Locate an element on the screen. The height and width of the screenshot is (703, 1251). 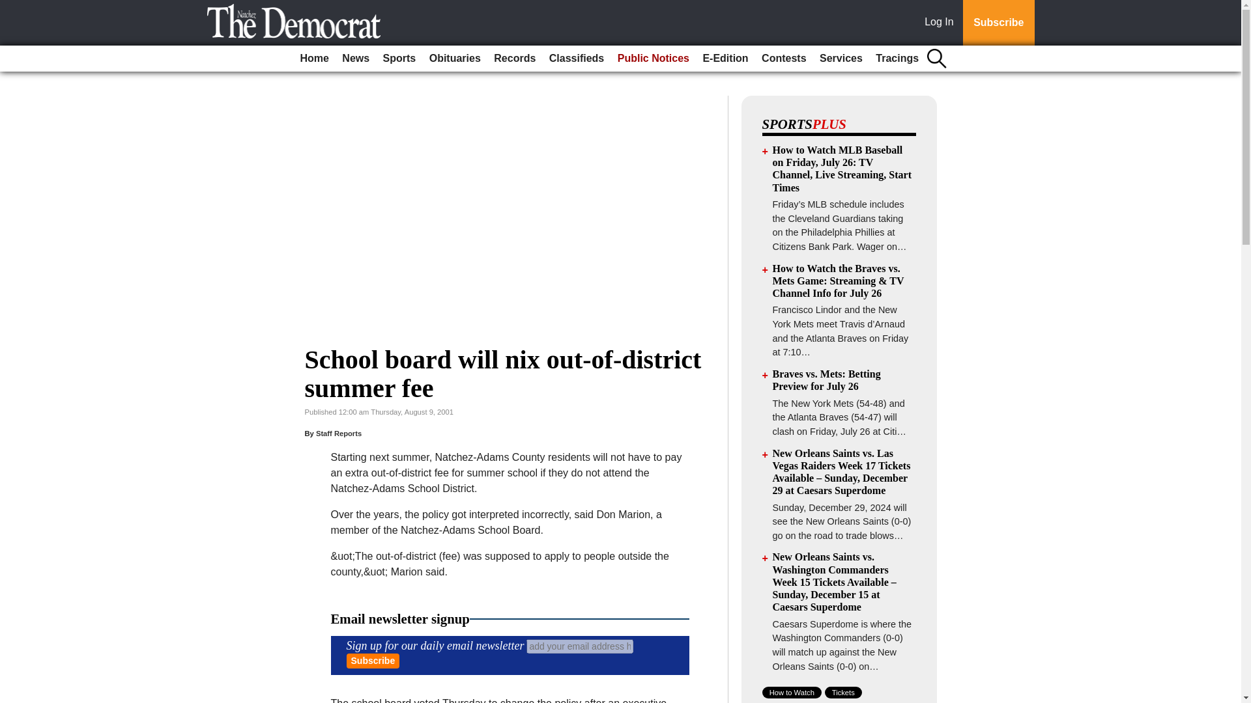
Contests is located at coordinates (783, 59).